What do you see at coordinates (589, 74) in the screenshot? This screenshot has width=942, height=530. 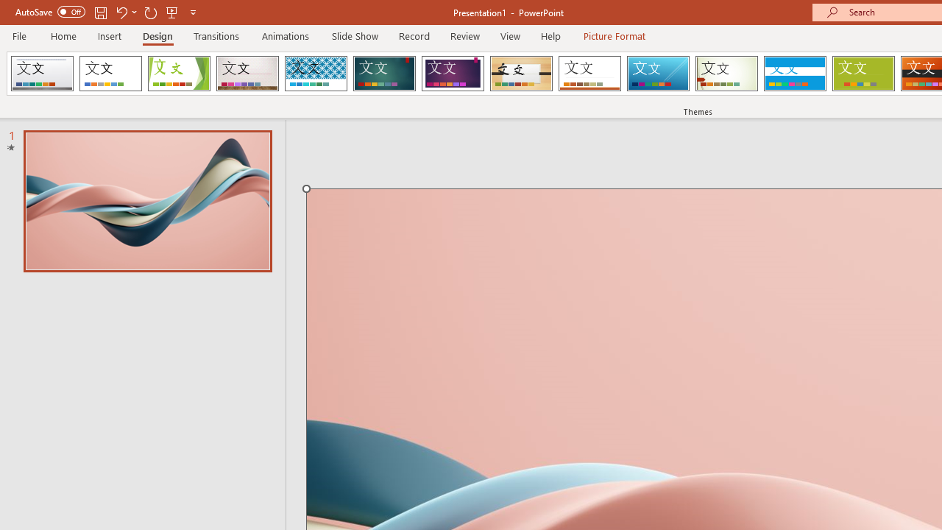 I see `Retrospect` at bounding box center [589, 74].